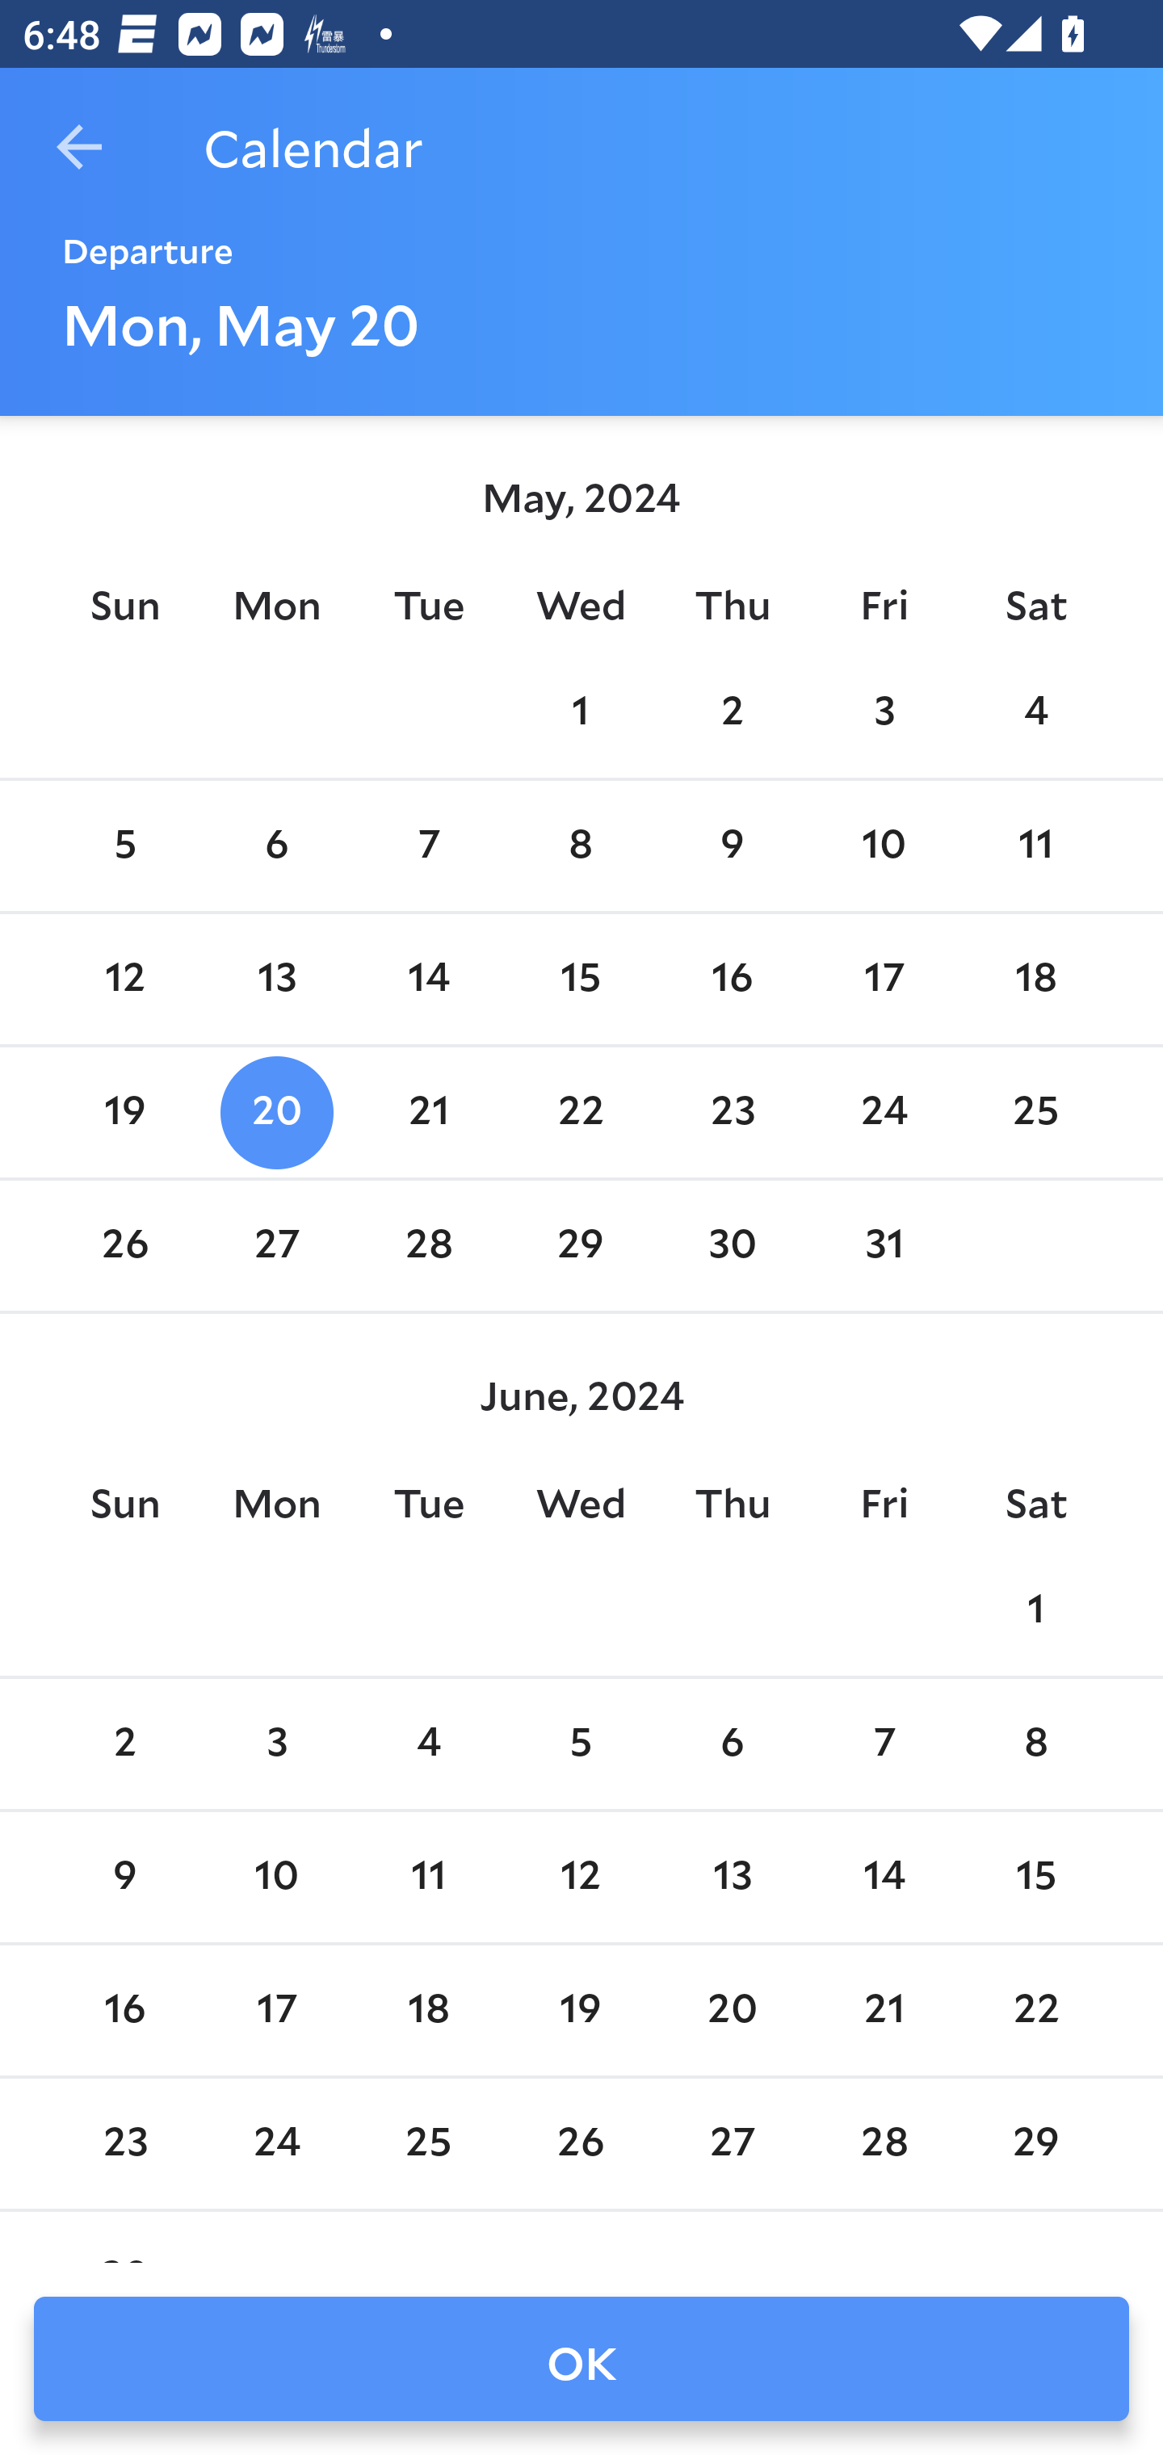  Describe the element at coordinates (1035, 1878) in the screenshot. I see `15` at that location.